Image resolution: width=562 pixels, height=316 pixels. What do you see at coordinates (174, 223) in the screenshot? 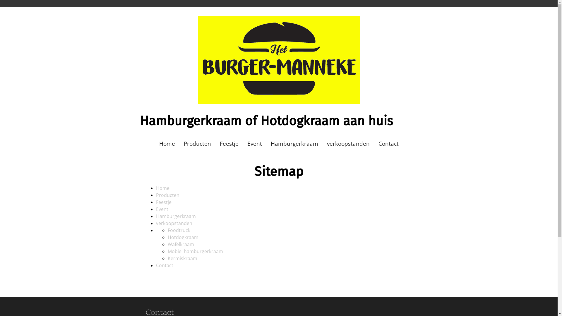
I see `verkoopstanden` at bounding box center [174, 223].